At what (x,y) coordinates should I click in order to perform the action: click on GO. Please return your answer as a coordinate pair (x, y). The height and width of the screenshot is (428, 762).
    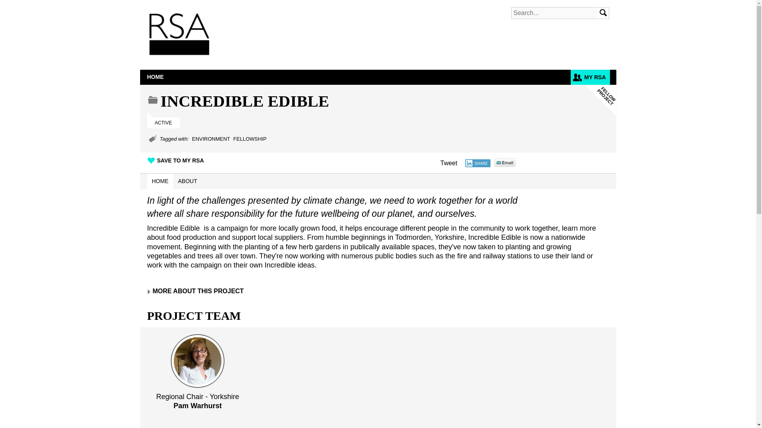
    Looking at the image, I should click on (603, 13).